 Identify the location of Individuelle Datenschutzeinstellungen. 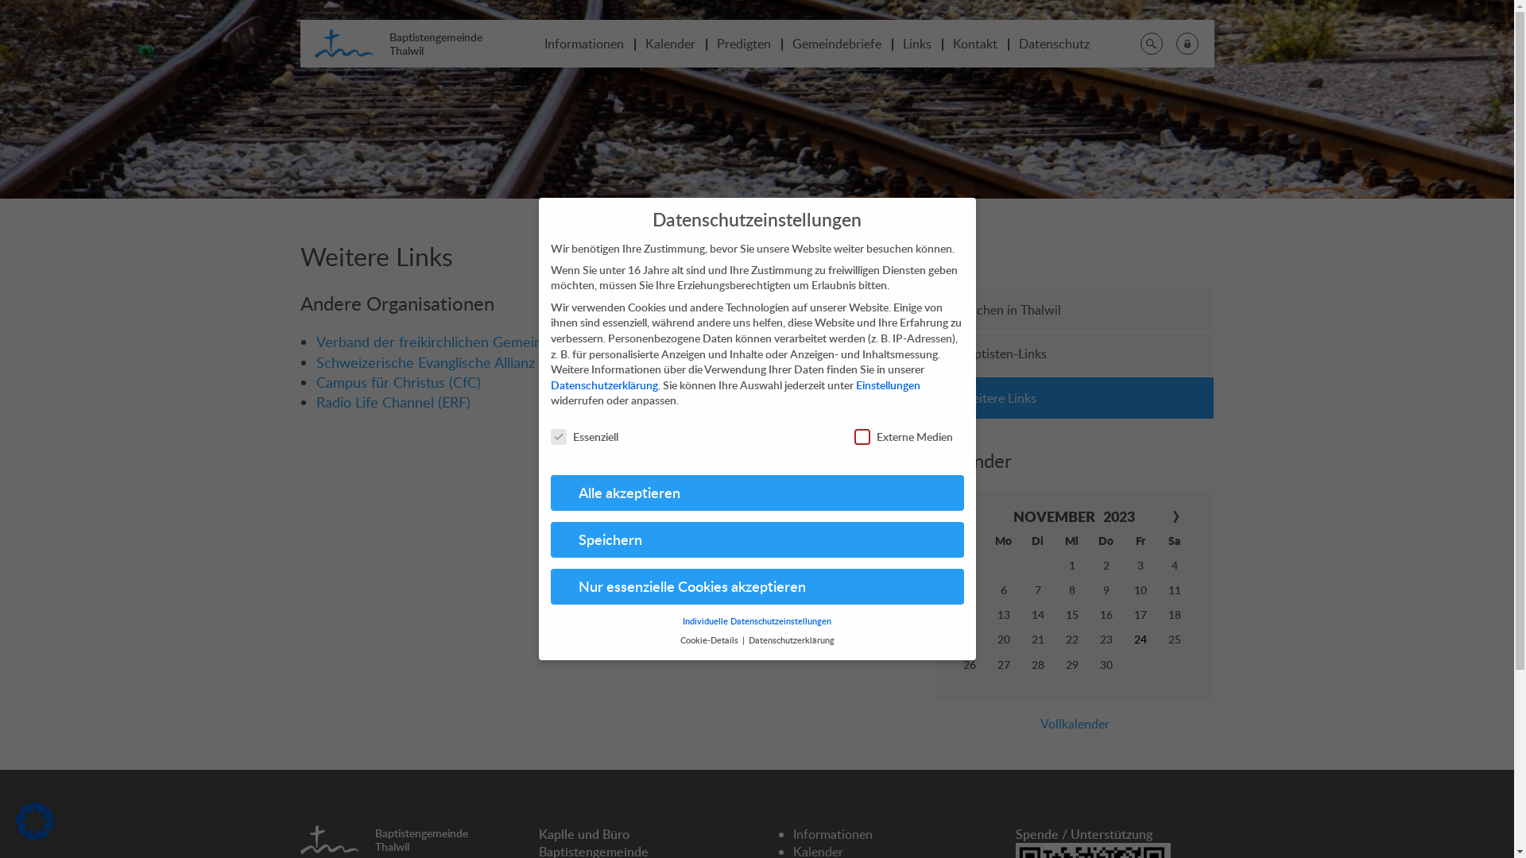
(757, 621).